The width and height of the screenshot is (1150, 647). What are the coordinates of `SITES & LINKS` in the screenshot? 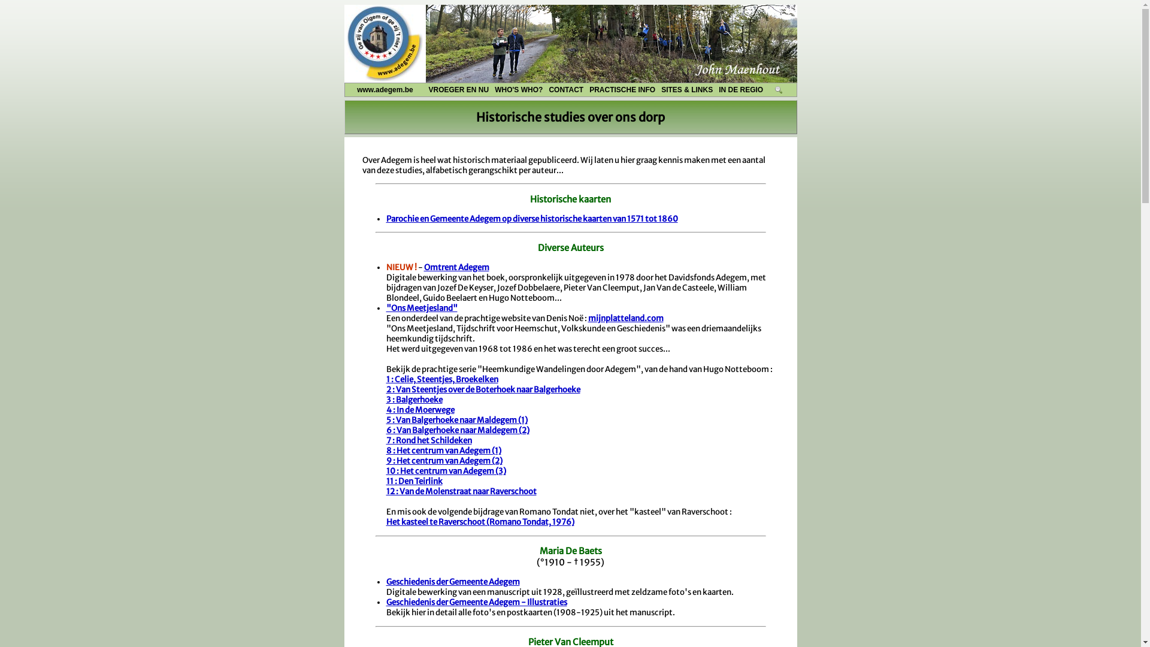 It's located at (687, 90).